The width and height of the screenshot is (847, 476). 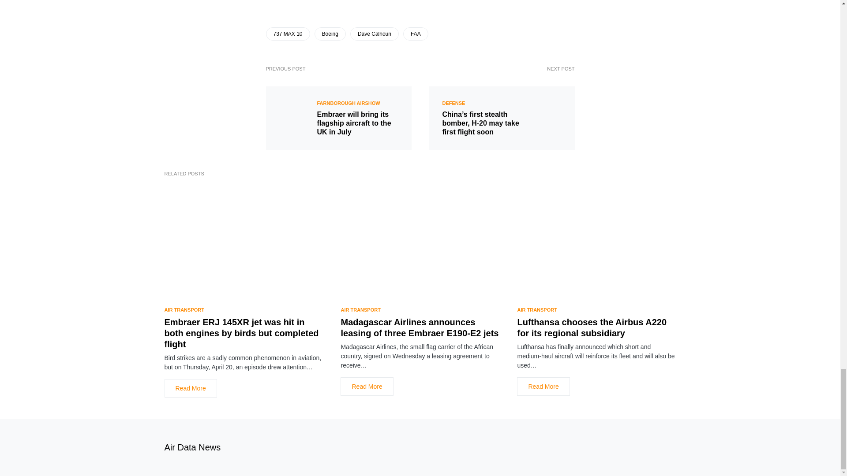 I want to click on Embraer will bring its flagship aircraft to the UK in July, so click(x=357, y=123).